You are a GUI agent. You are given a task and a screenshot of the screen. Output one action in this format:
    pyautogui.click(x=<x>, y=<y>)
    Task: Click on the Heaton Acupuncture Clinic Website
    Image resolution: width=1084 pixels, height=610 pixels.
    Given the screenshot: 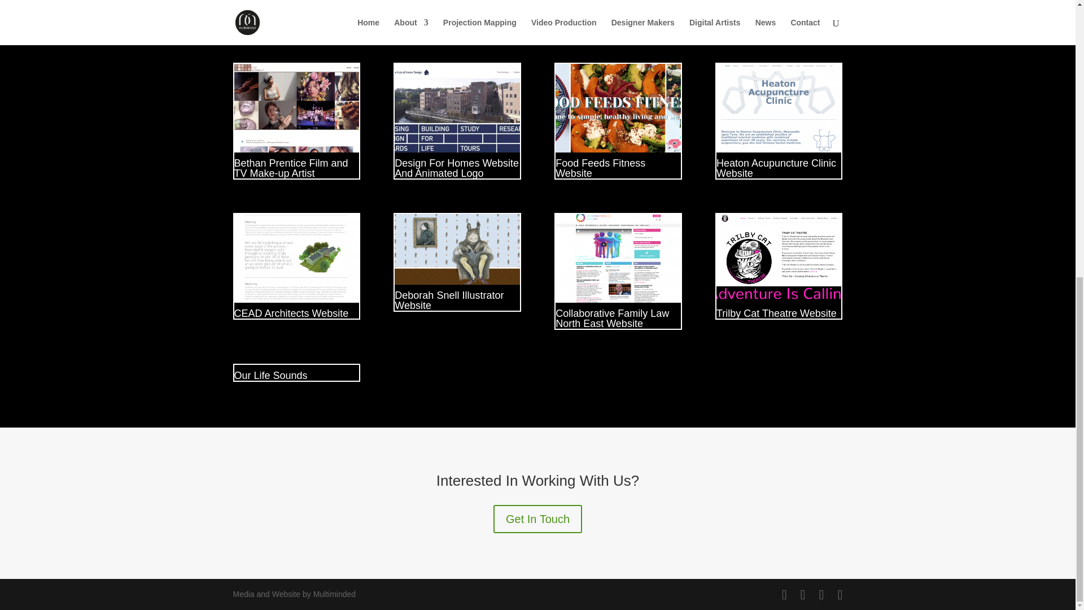 What is the action you would take?
    pyautogui.click(x=779, y=108)
    